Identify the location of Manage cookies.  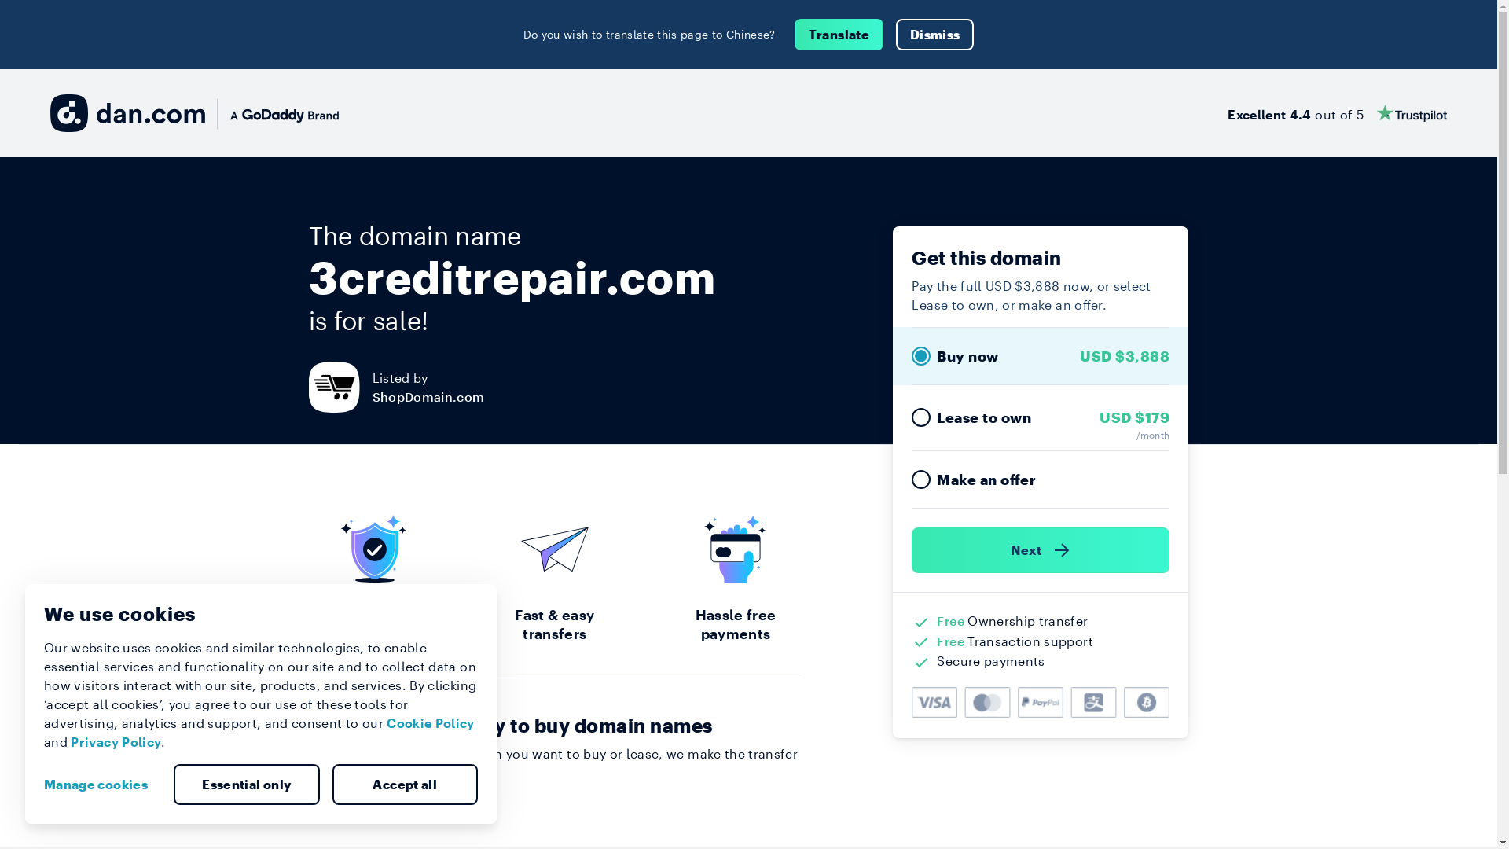
(102, 785).